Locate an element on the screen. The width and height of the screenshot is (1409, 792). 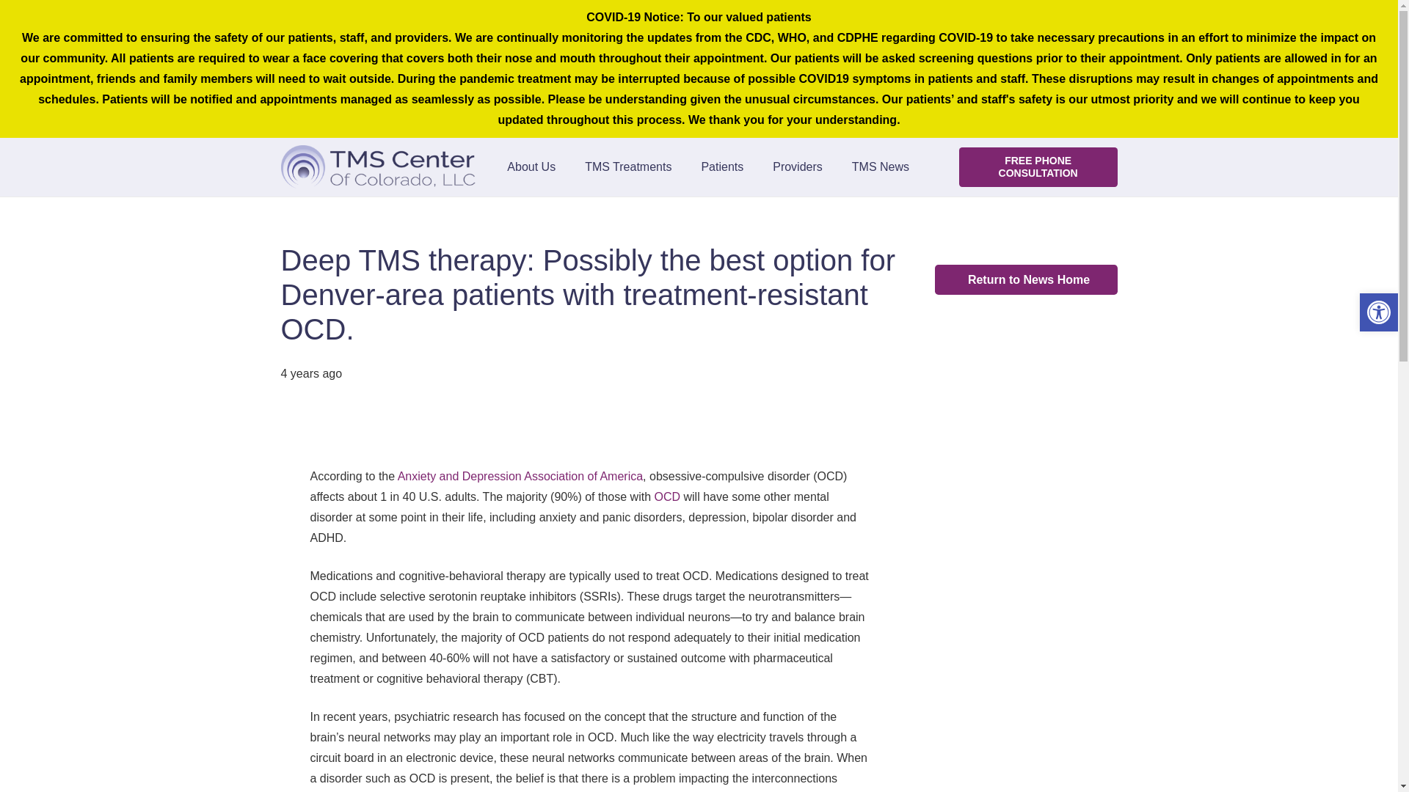
TMS News is located at coordinates (881, 166).